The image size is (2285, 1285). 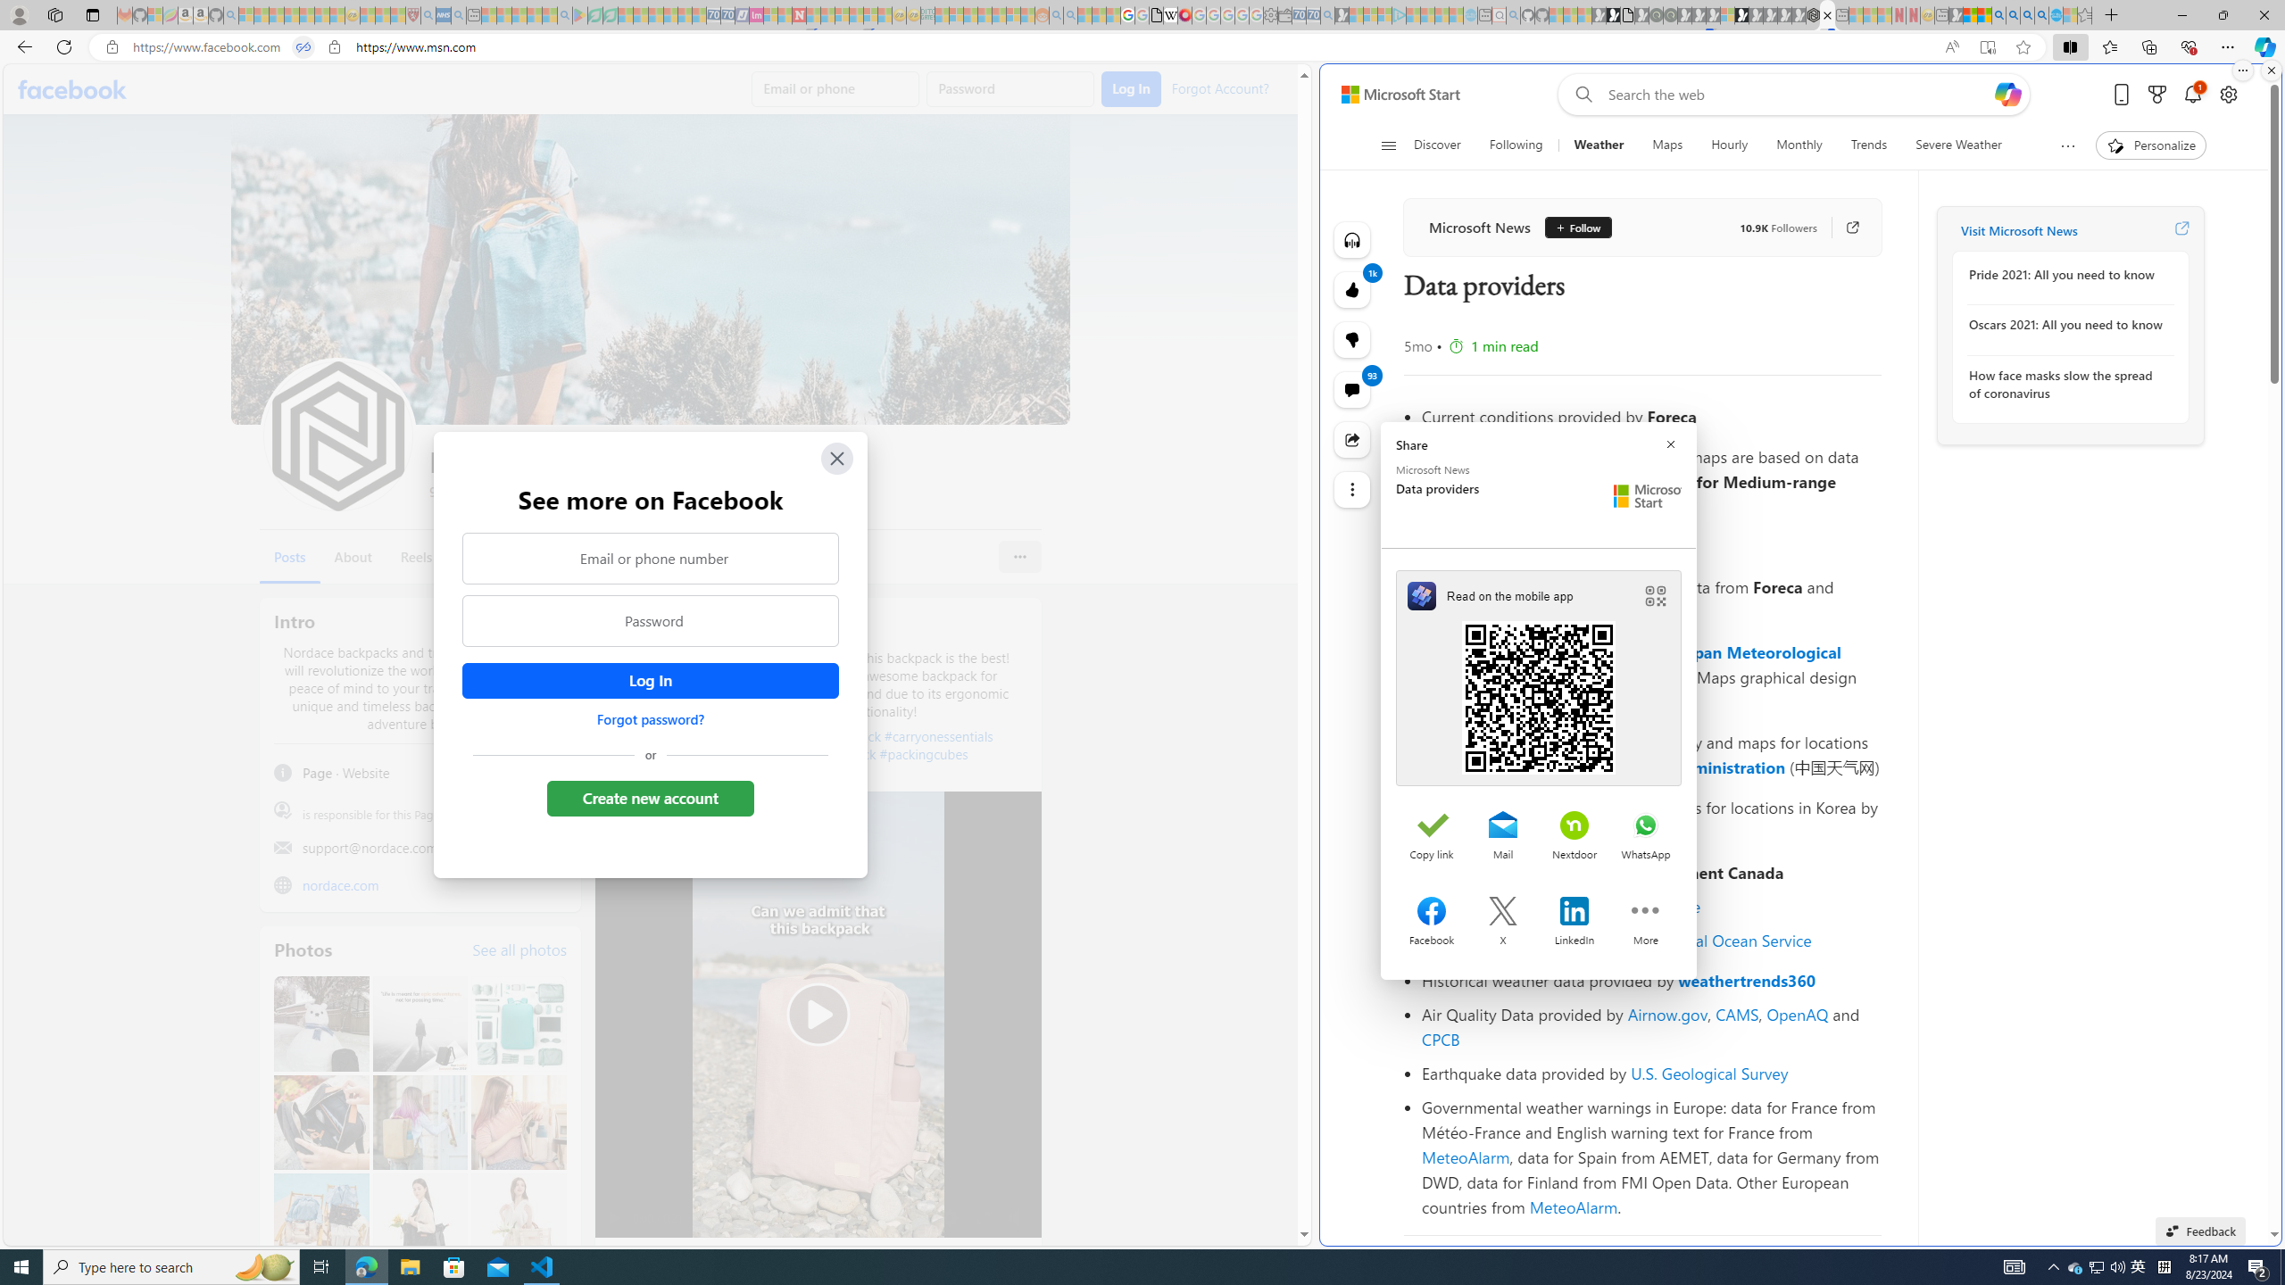 I want to click on New Report Confirms 2023 Was Record Hot | Watch - Sleeping, so click(x=307, y=15).